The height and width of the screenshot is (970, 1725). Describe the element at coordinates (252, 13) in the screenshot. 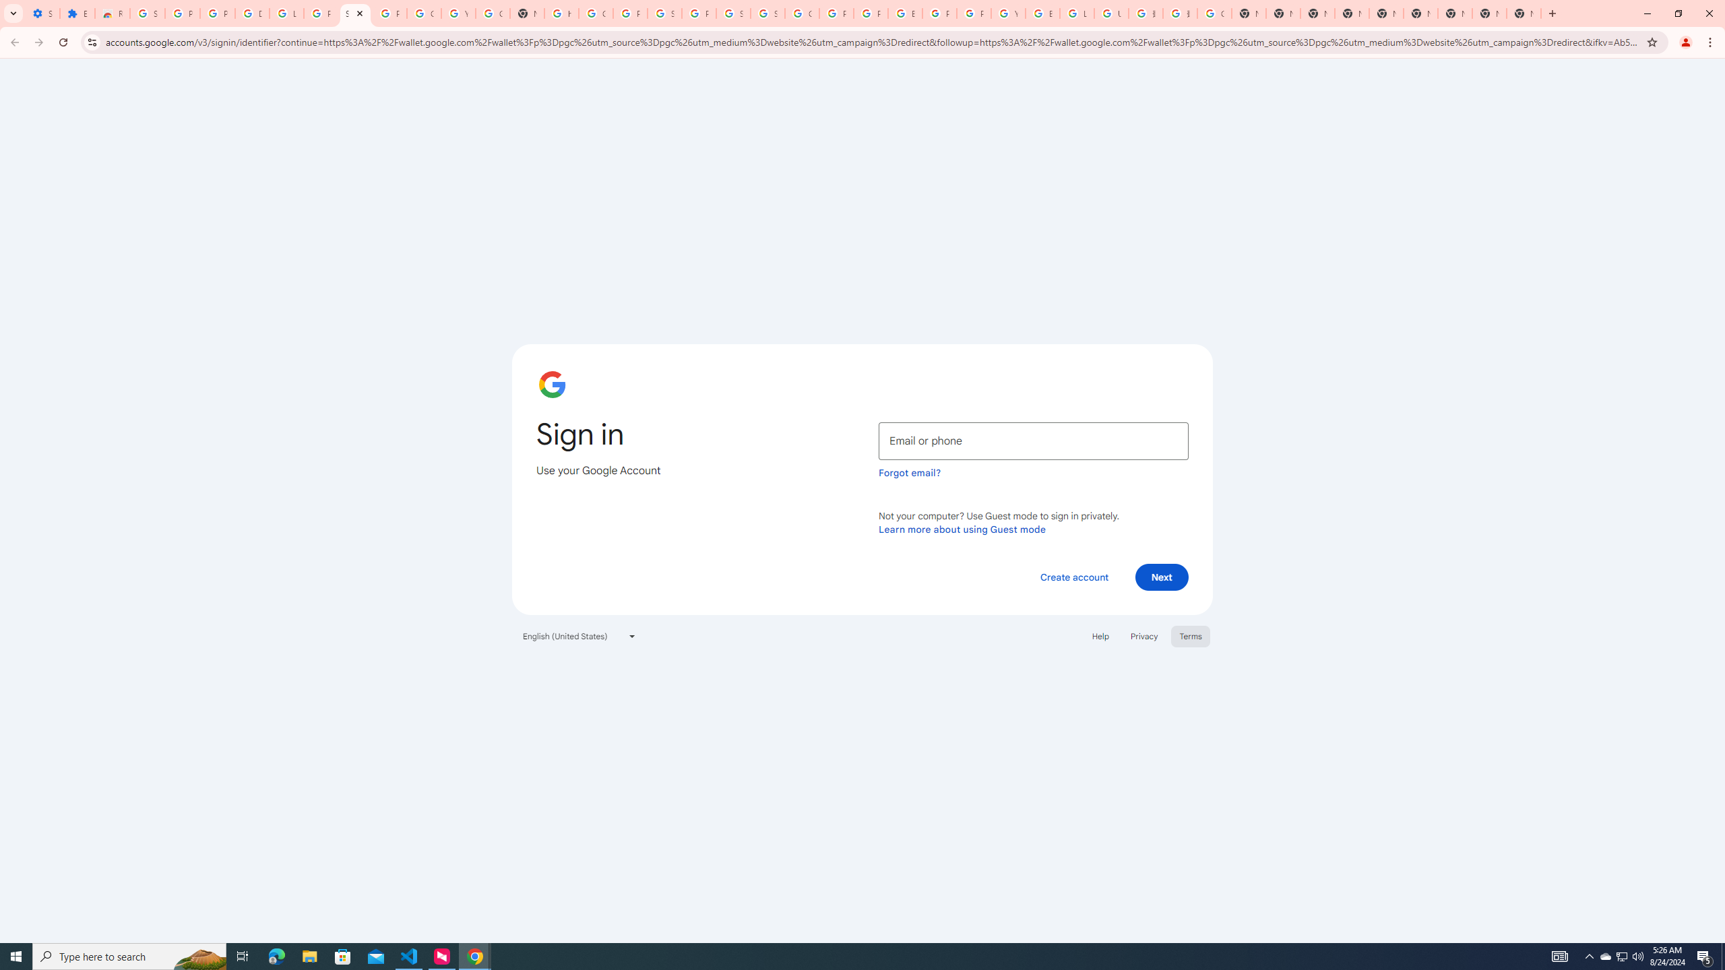

I see `Delete photos & videos - Computer - Google Photos Help` at that location.